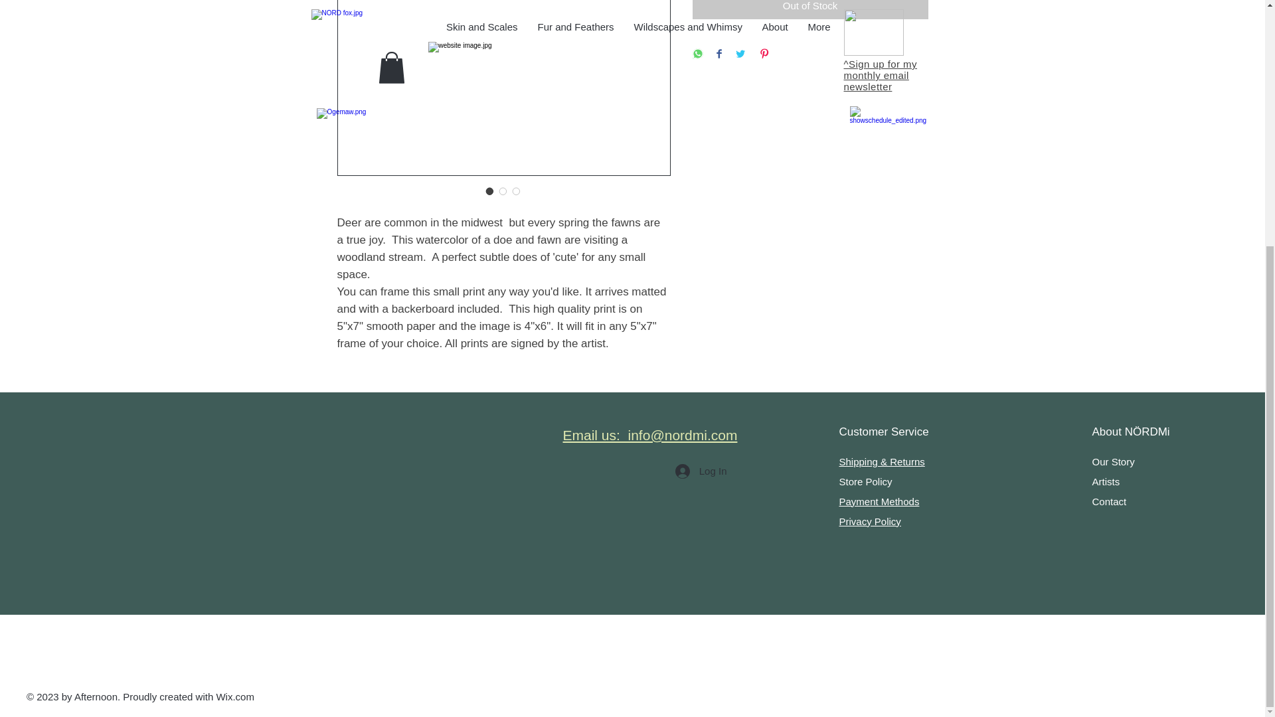  What do you see at coordinates (1113, 461) in the screenshot?
I see `Our Story` at bounding box center [1113, 461].